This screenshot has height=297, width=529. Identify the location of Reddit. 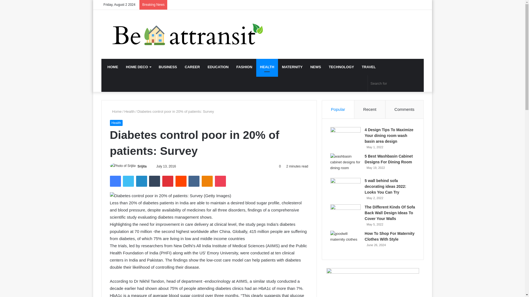
(181, 181).